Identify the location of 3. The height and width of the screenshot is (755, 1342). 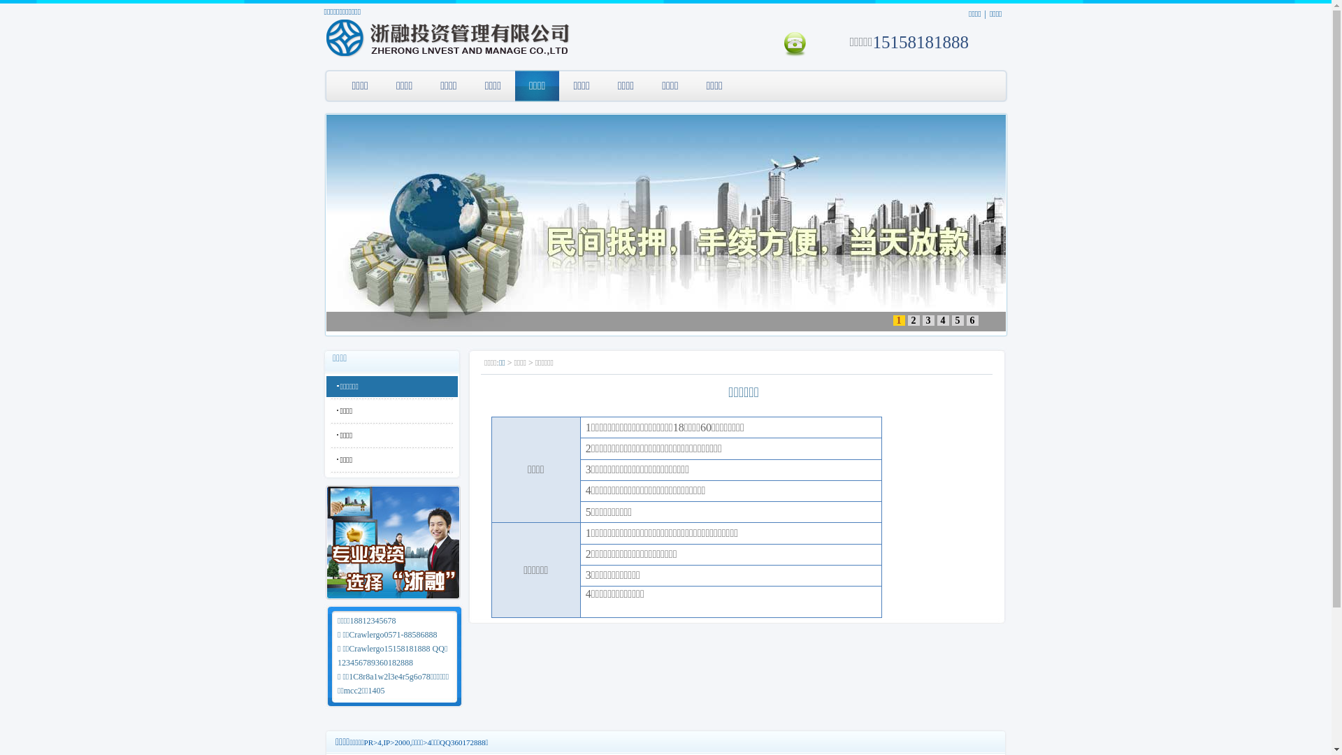
(928, 320).